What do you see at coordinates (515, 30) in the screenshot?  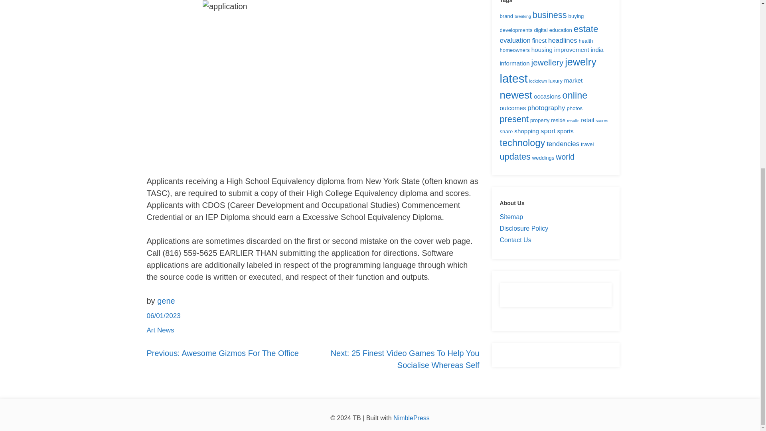 I see `developments` at bounding box center [515, 30].